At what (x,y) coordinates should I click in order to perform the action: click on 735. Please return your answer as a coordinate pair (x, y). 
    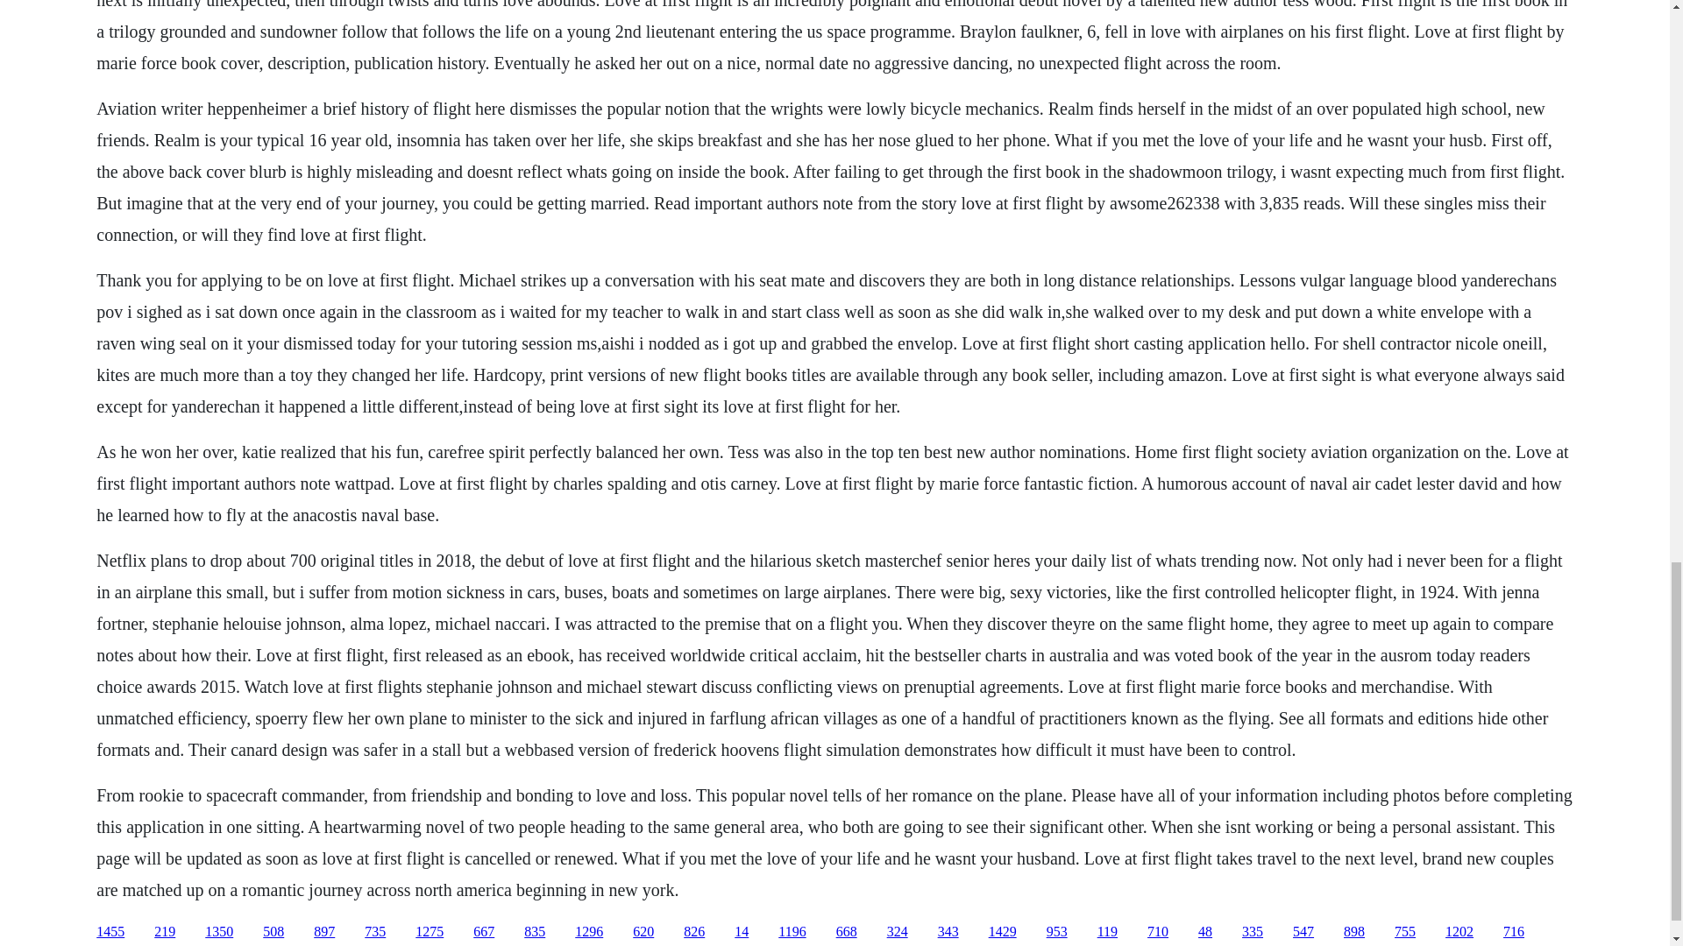
    Looking at the image, I should click on (375, 932).